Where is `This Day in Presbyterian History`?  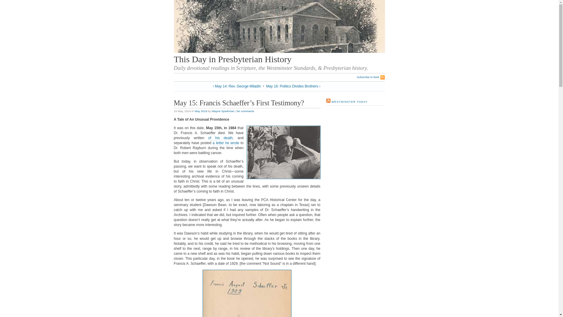
This Day in Presbyterian History is located at coordinates (232, 59).